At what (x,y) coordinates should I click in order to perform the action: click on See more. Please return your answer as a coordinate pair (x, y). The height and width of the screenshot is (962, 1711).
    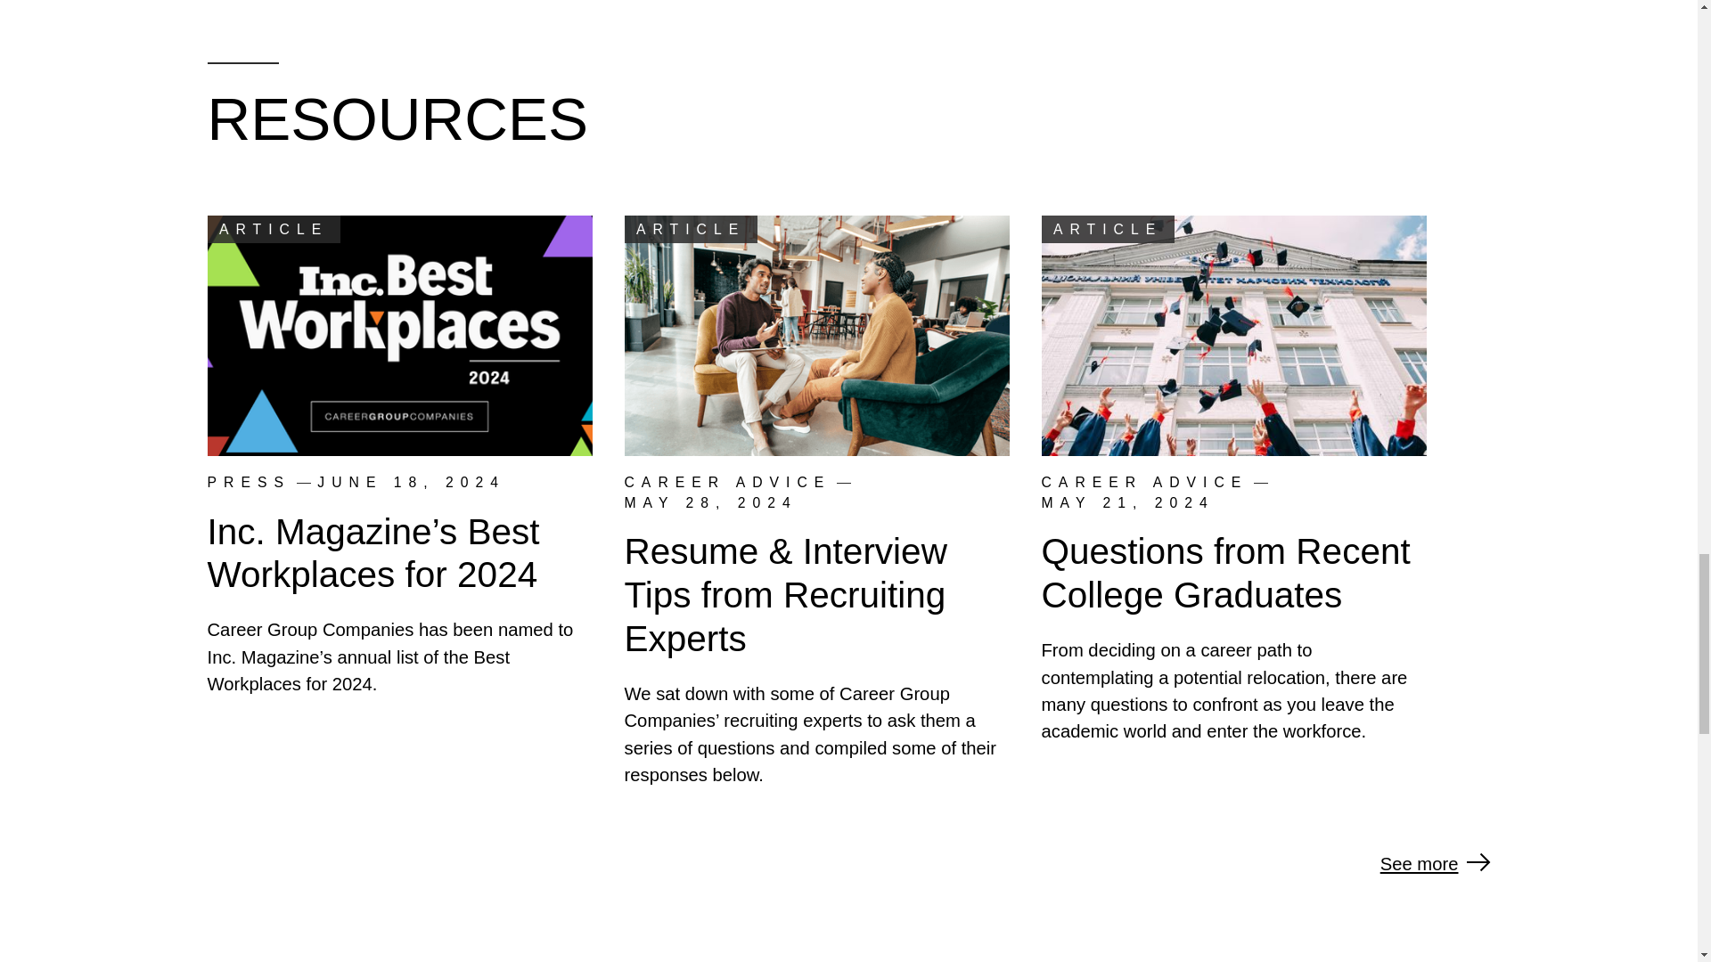
    Looking at the image, I should click on (1435, 864).